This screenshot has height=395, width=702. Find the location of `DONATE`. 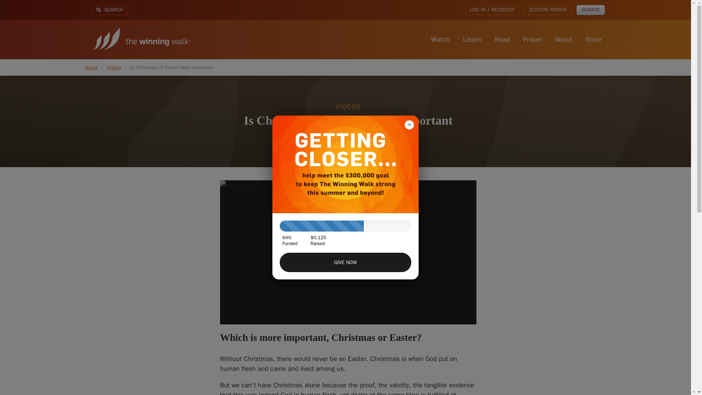

DONATE is located at coordinates (591, 10).